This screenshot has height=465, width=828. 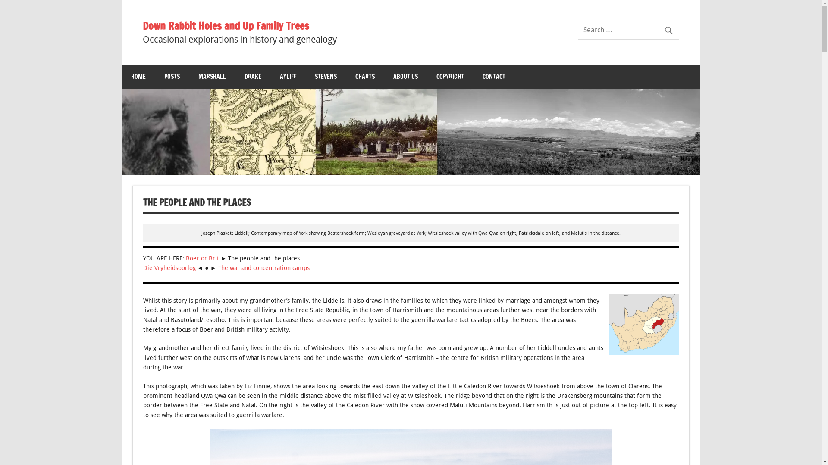 I want to click on The war and concentration camps, so click(x=263, y=268).